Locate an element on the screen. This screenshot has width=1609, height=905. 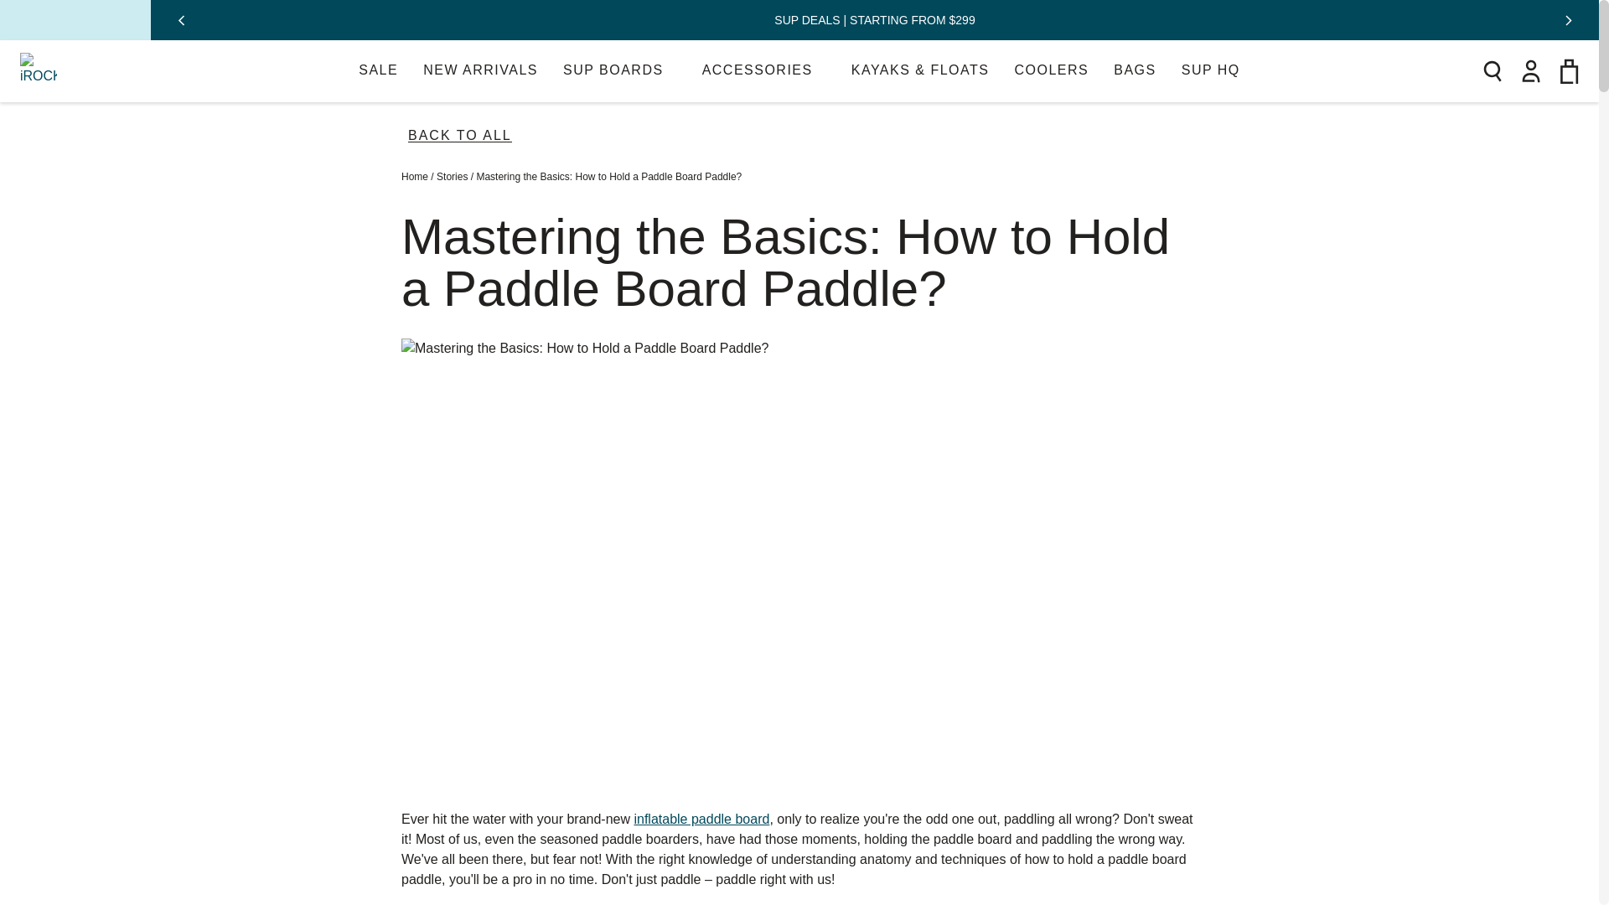
SUP Boards is located at coordinates (620, 70).